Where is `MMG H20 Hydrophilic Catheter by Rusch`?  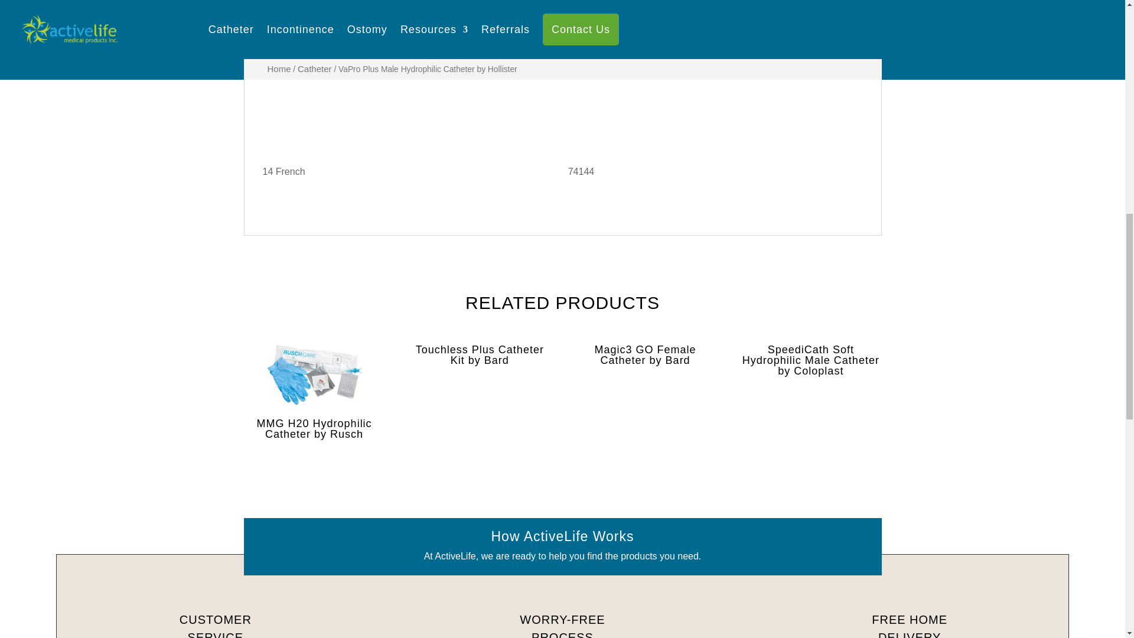
MMG H20 Hydrophilic Catheter by Rusch is located at coordinates (314, 391).